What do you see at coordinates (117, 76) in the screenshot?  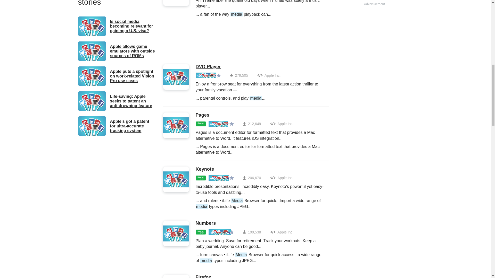 I see `Apple puts a spotlight on work-related Vision Pro use cases` at bounding box center [117, 76].